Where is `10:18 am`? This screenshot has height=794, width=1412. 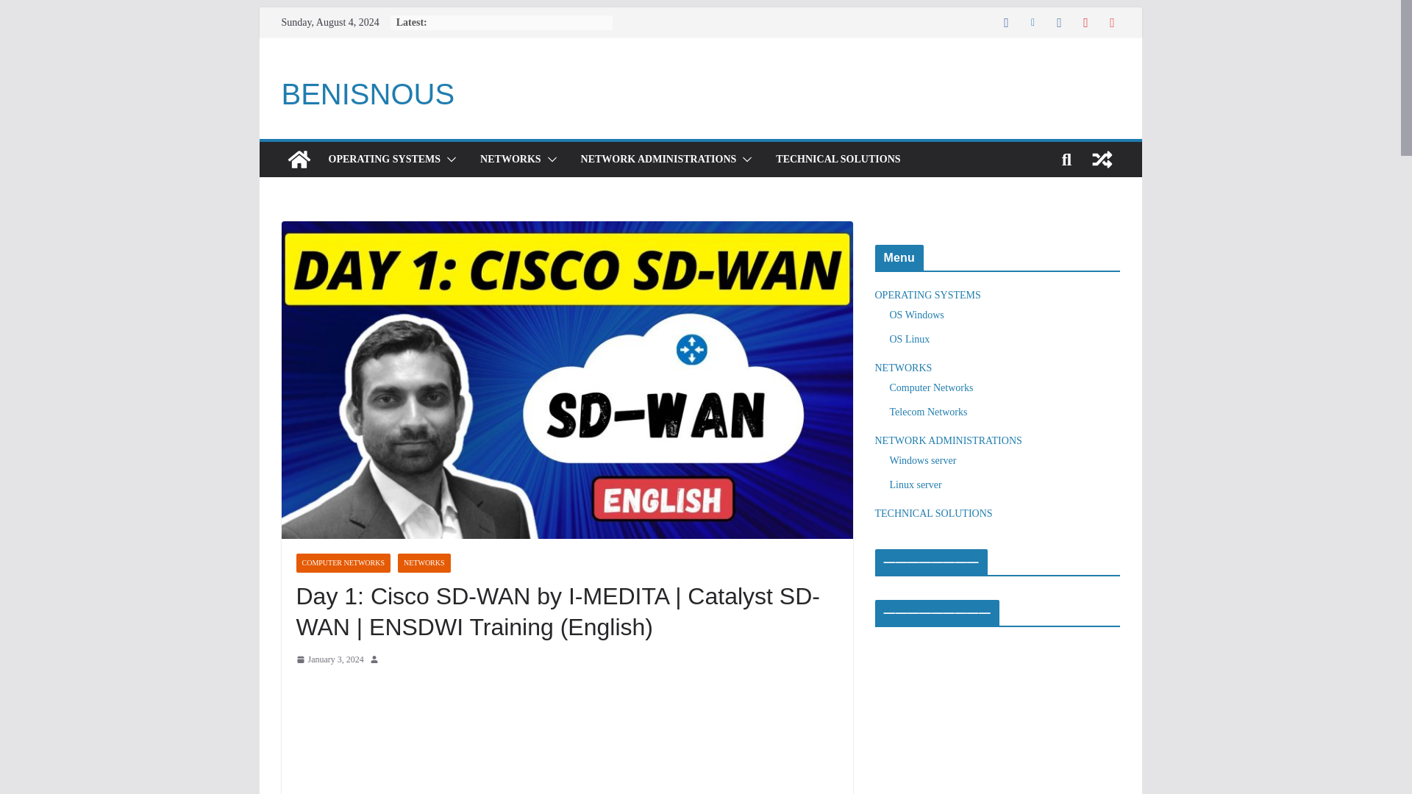 10:18 am is located at coordinates (329, 660).